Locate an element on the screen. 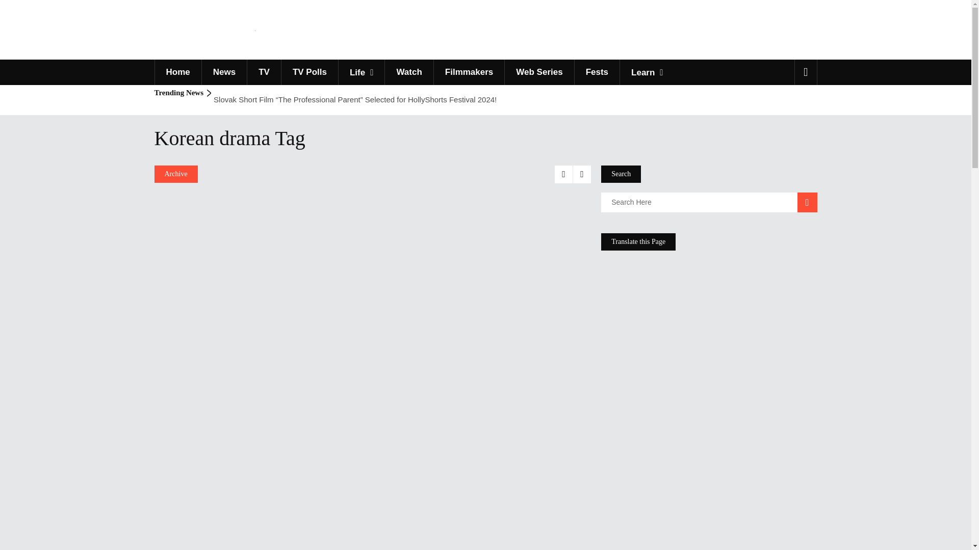 This screenshot has height=550, width=979. Watch is located at coordinates (408, 72).